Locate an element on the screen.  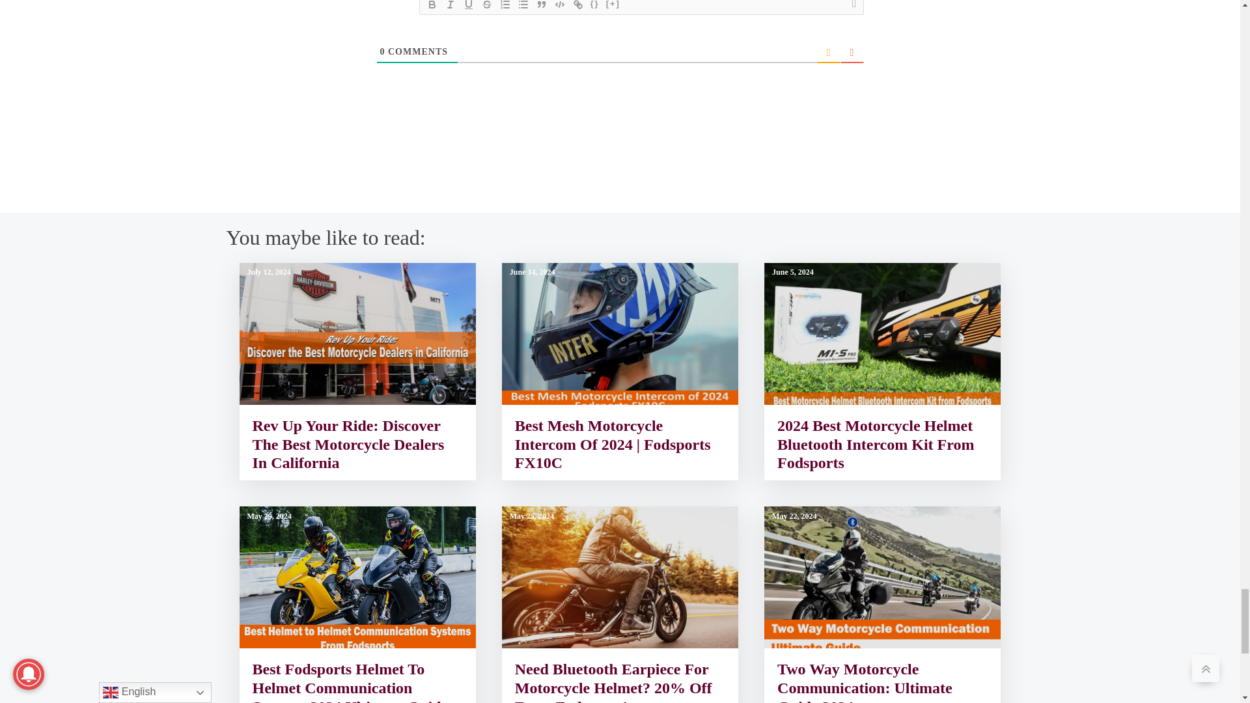
Underline is located at coordinates (469, 7).